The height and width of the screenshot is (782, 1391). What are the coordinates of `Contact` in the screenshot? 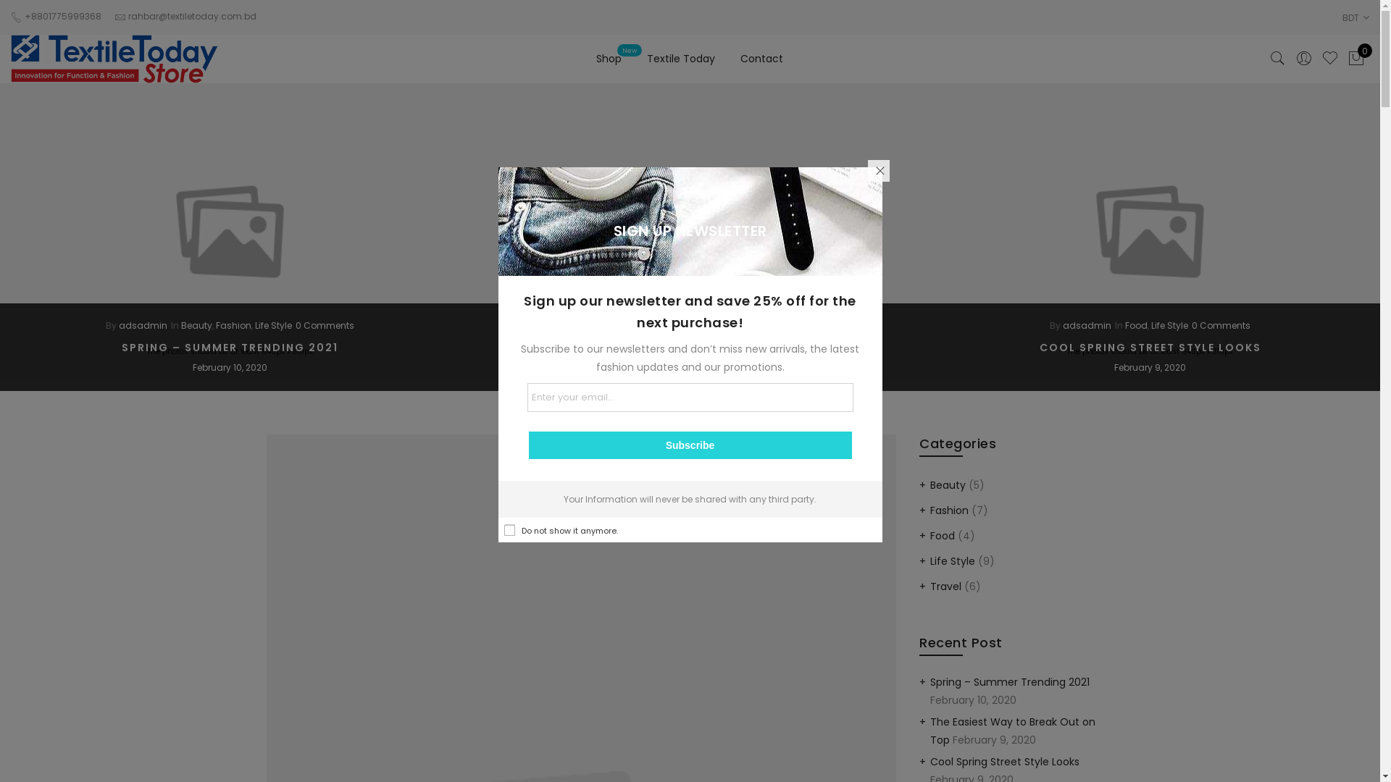 It's located at (762, 59).